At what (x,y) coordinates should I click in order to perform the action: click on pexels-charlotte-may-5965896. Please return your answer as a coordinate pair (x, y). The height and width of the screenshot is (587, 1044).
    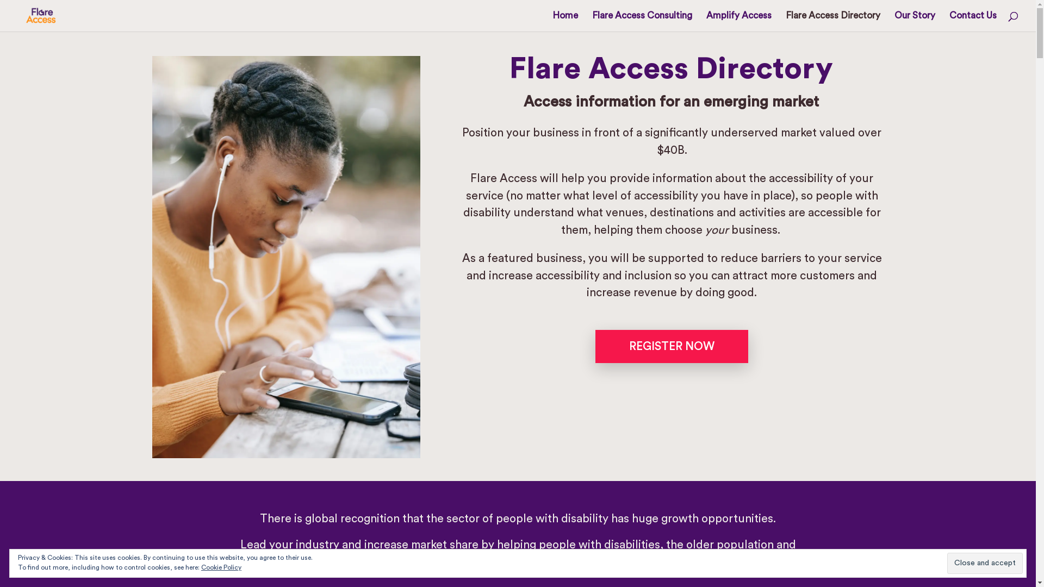
    Looking at the image, I should click on (286, 257).